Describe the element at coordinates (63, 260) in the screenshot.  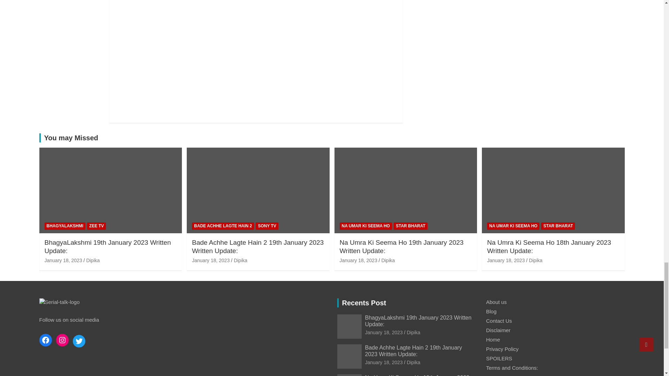
I see `BhagyaLakshmi 19th January 2023 Written Update:` at that location.